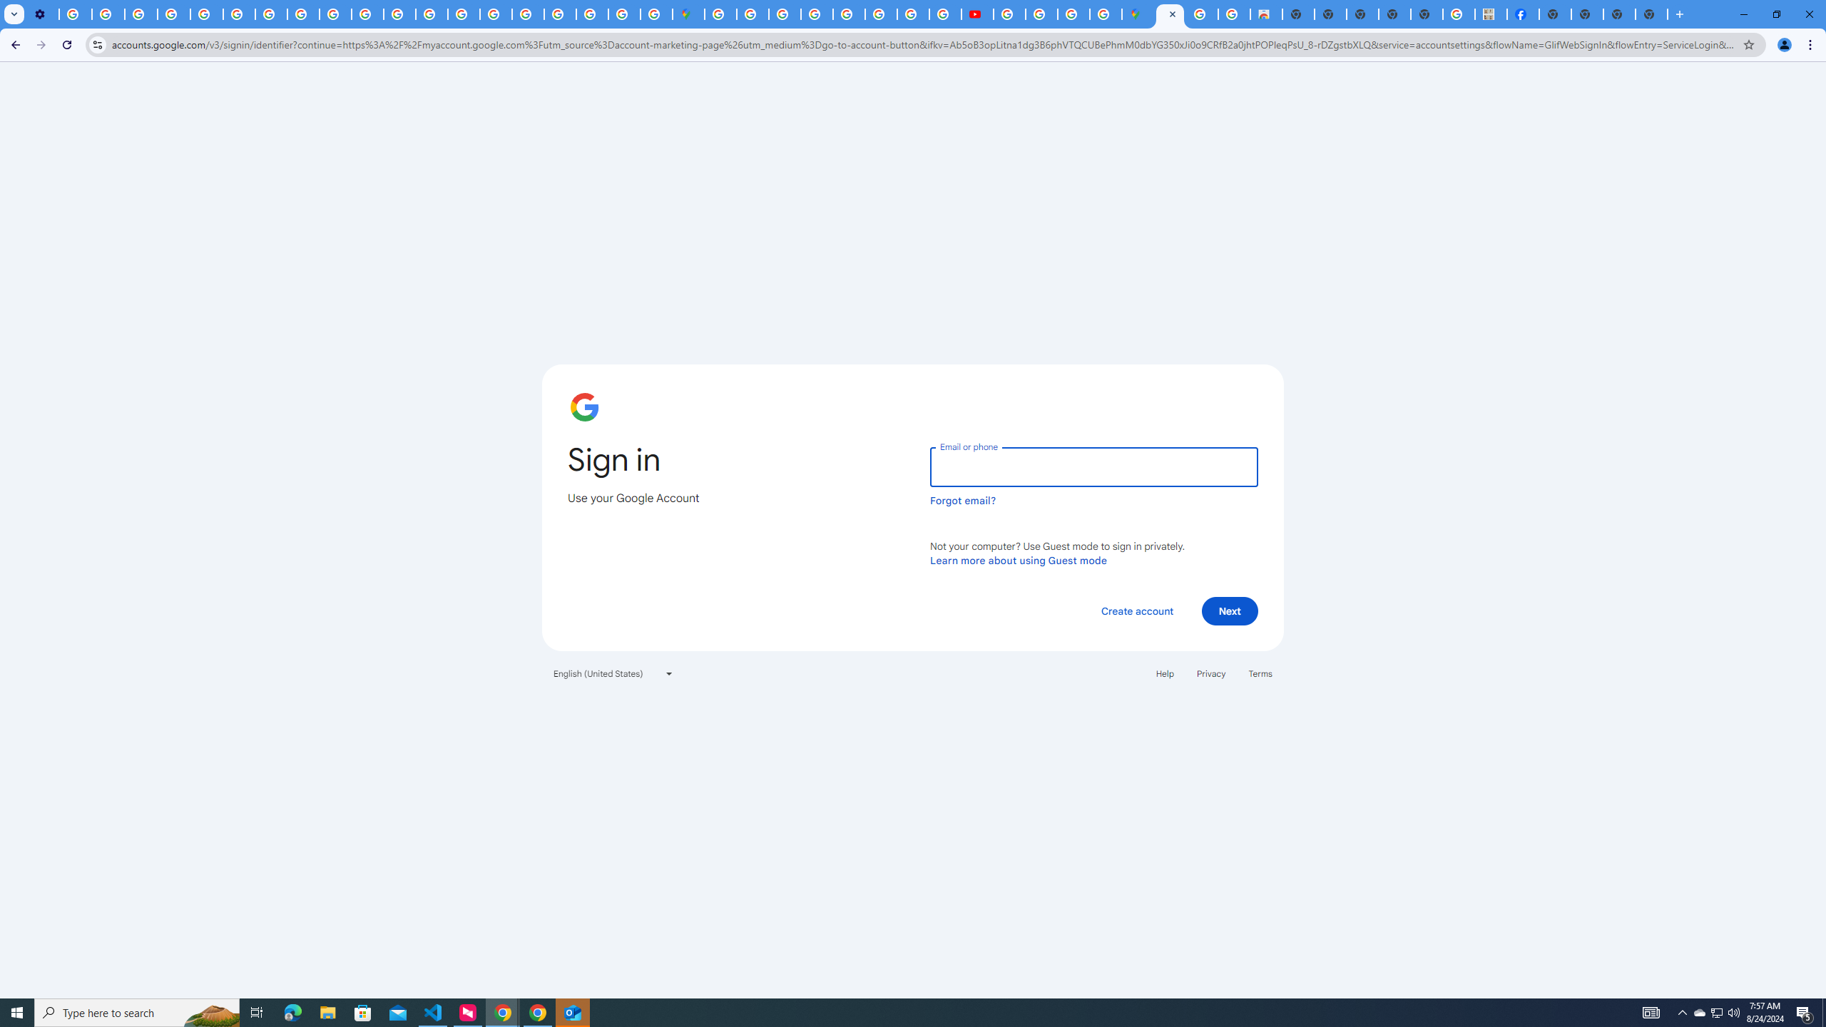  What do you see at coordinates (335, 14) in the screenshot?
I see `Privacy Checkup` at bounding box center [335, 14].